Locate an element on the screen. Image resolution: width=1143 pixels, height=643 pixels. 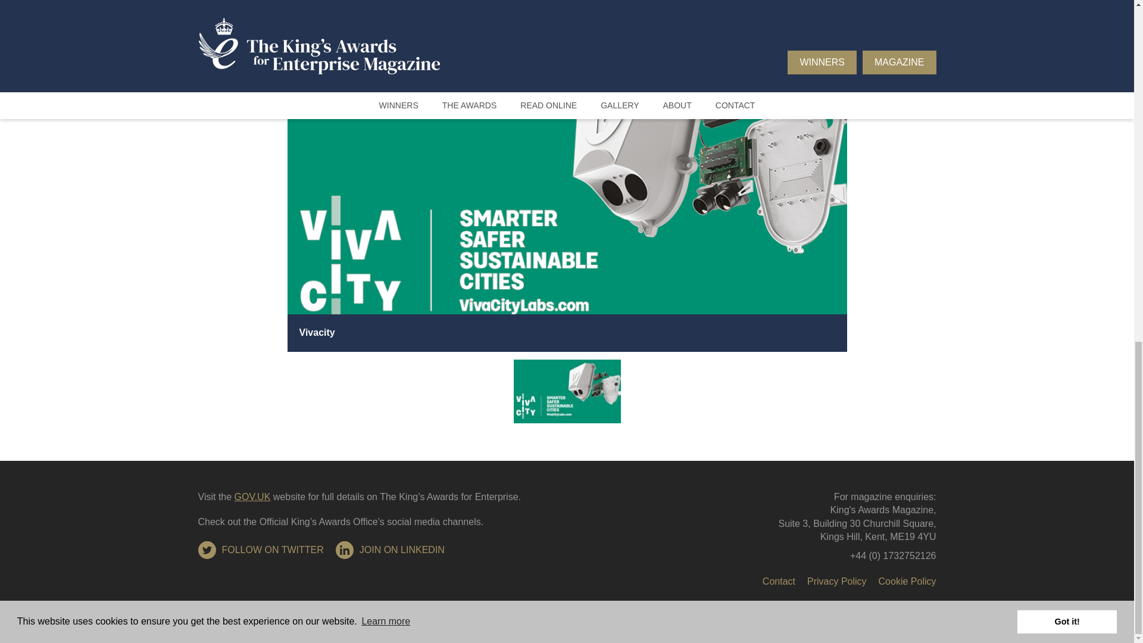
Privacy Policy is located at coordinates (836, 581).